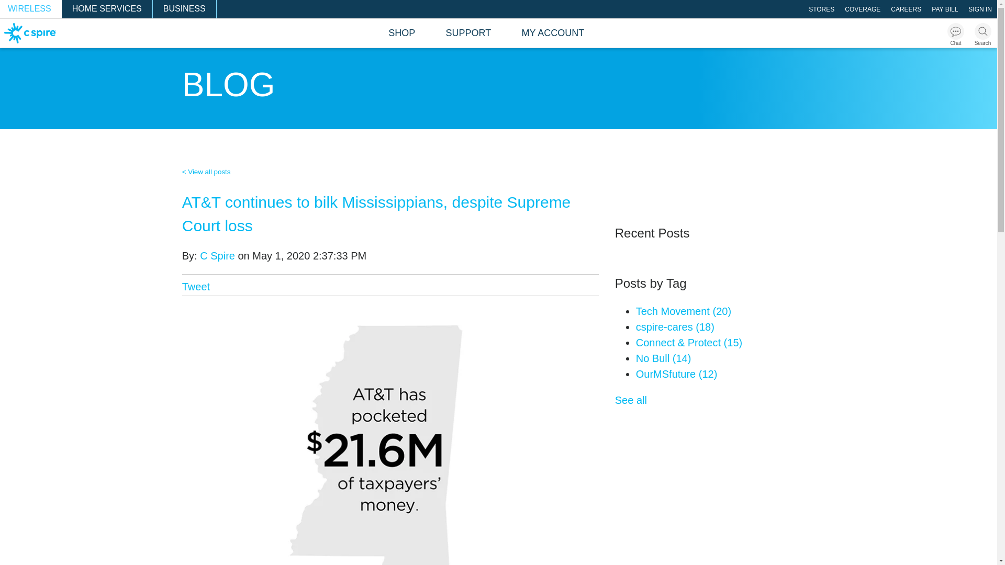  I want to click on PAY BILL, so click(944, 9).